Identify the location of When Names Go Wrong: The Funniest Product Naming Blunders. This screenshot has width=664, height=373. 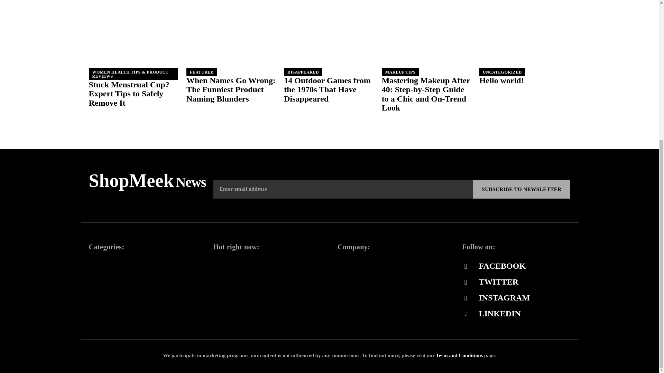
(232, 41).